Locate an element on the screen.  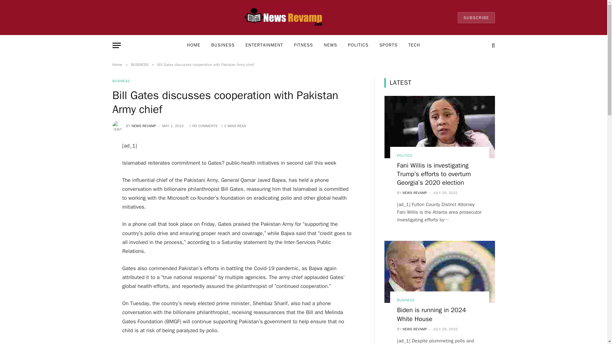
BUSINESS is located at coordinates (121, 81).